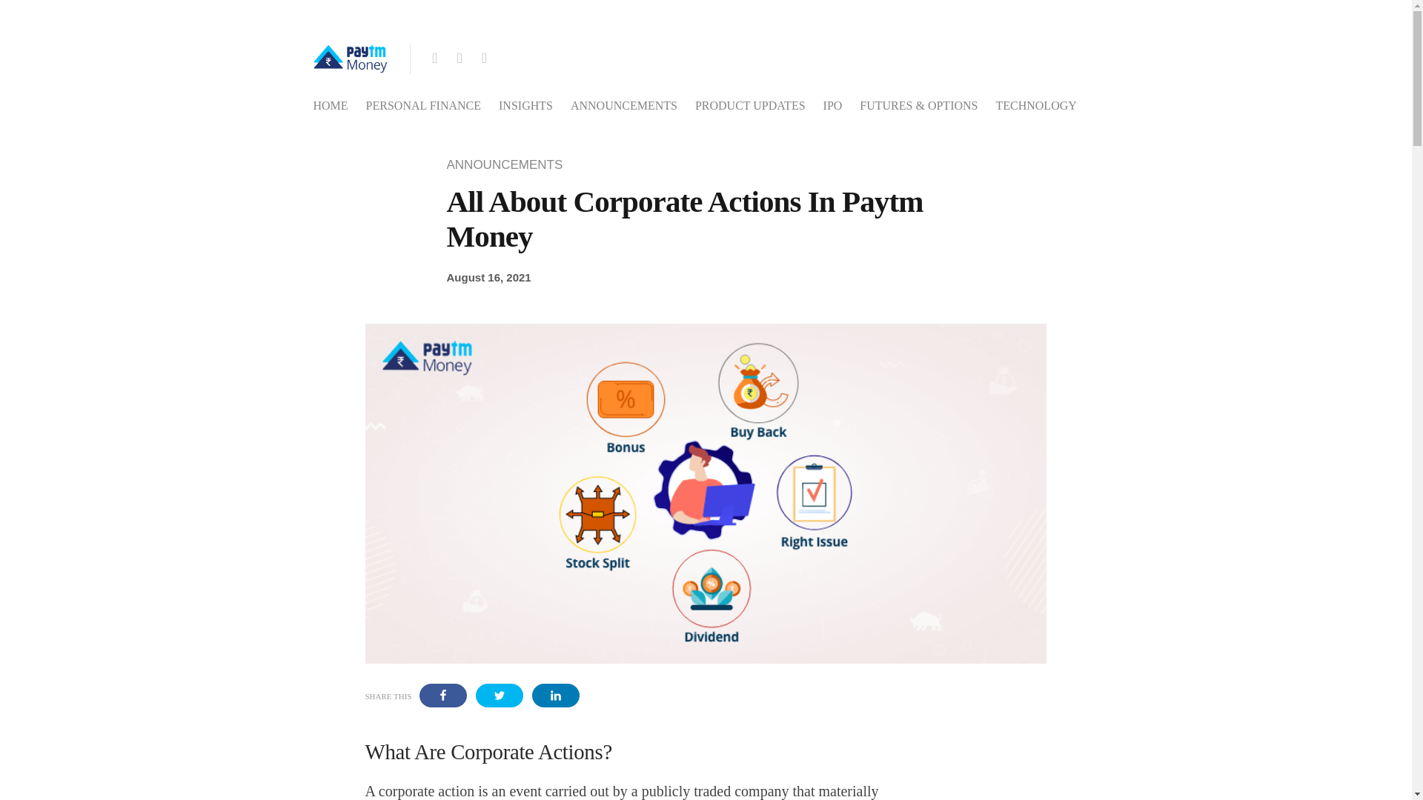 This screenshot has height=800, width=1423. Describe the element at coordinates (330, 105) in the screenshot. I see `HOME` at that location.